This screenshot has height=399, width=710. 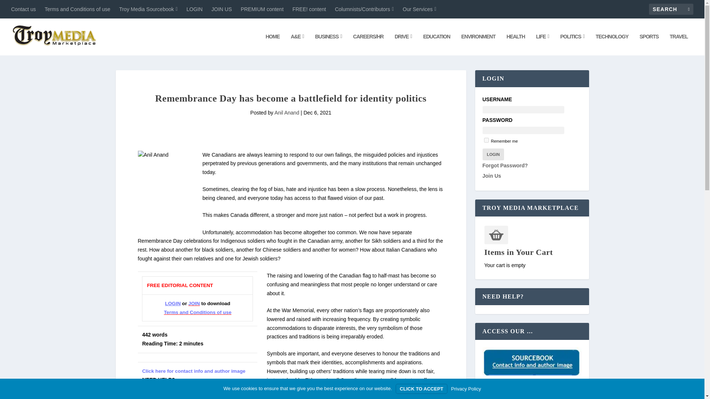 I want to click on BUSINESS, so click(x=328, y=44).